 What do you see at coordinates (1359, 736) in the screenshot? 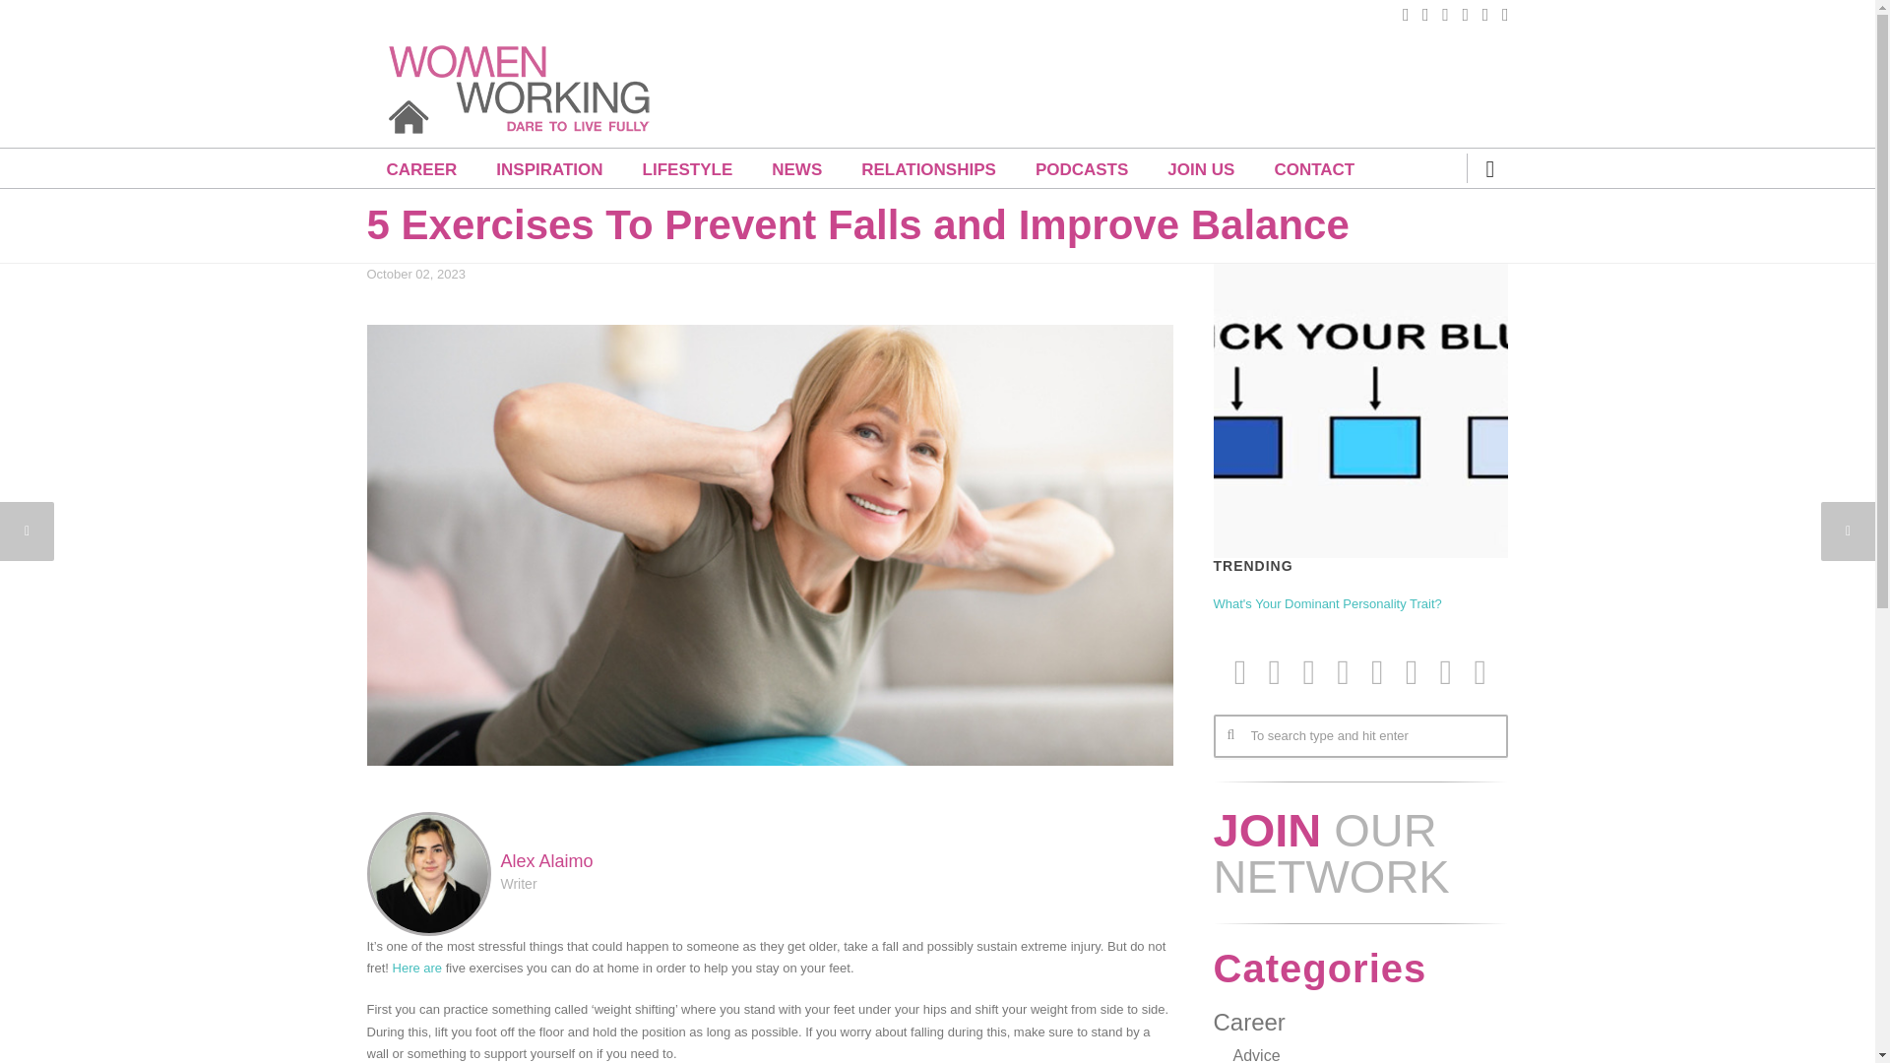
I see `To search type and hit enter` at bounding box center [1359, 736].